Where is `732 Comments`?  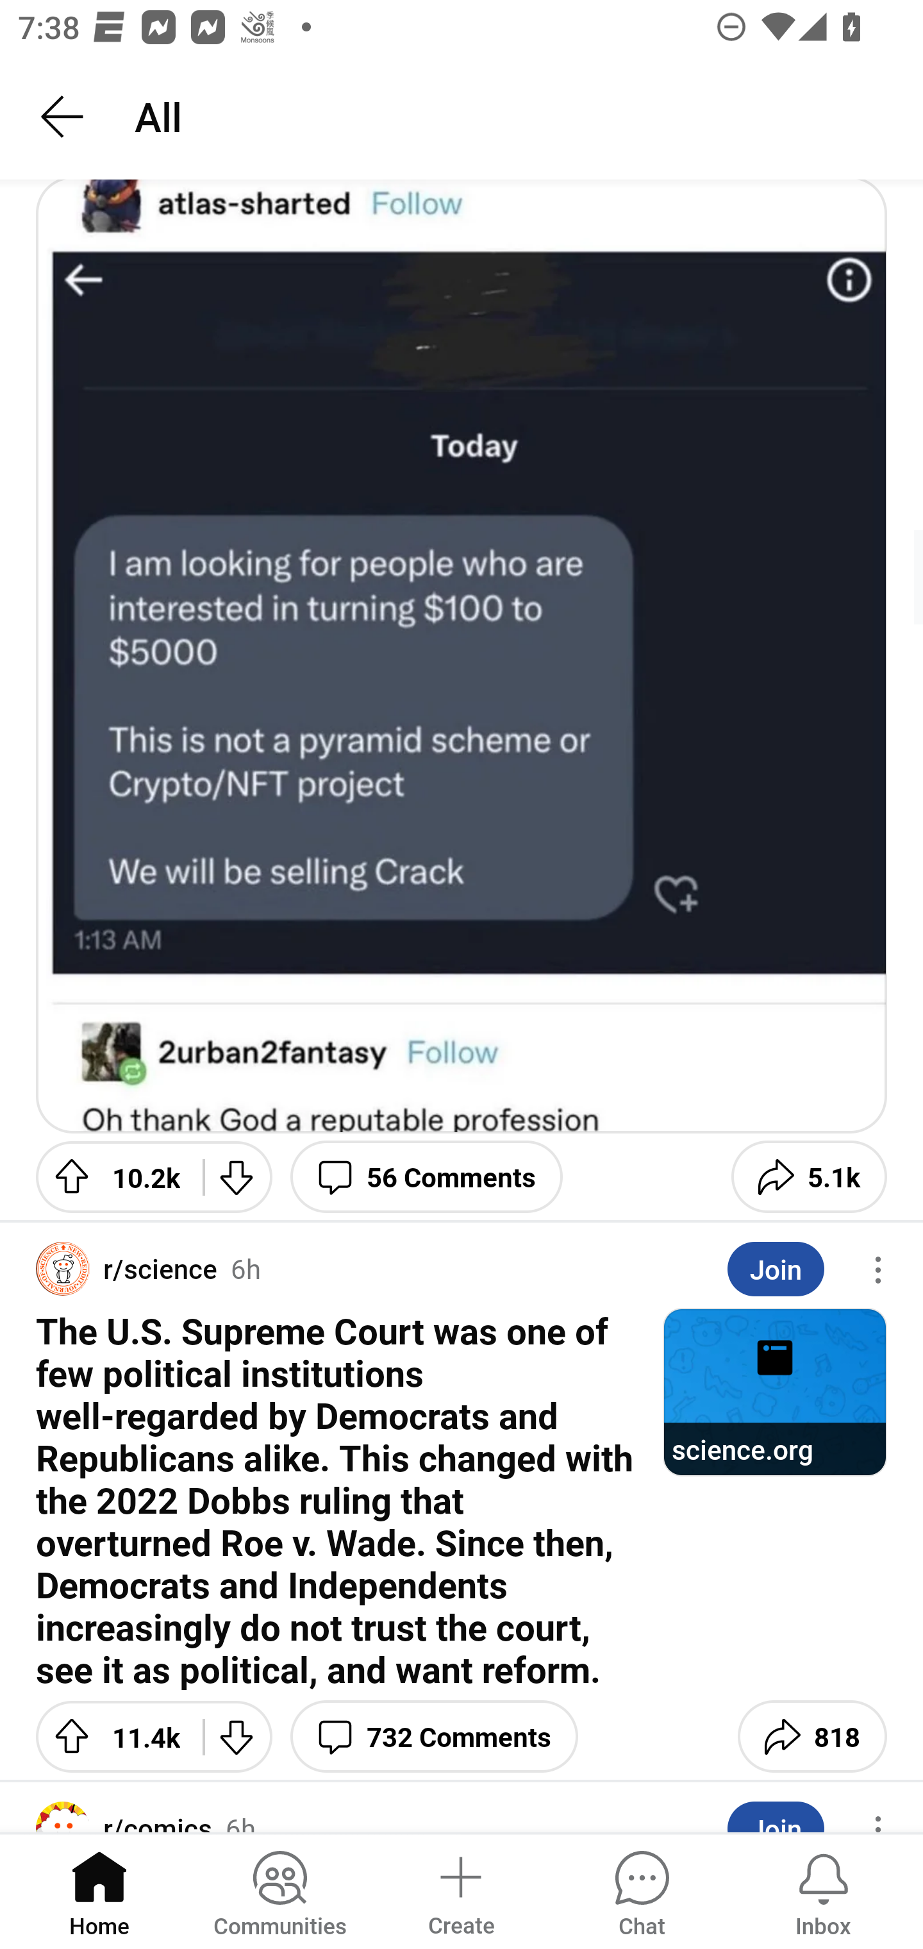 732 Comments is located at coordinates (434, 1736).